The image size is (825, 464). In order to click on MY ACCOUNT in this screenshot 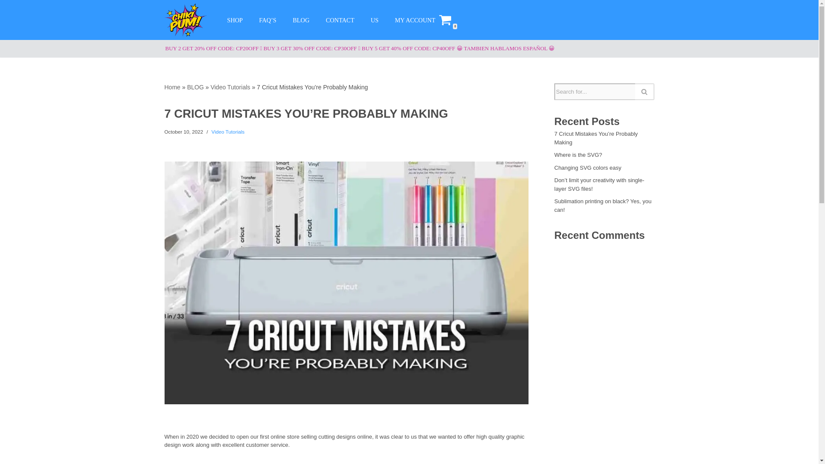, I will do `click(415, 20)`.